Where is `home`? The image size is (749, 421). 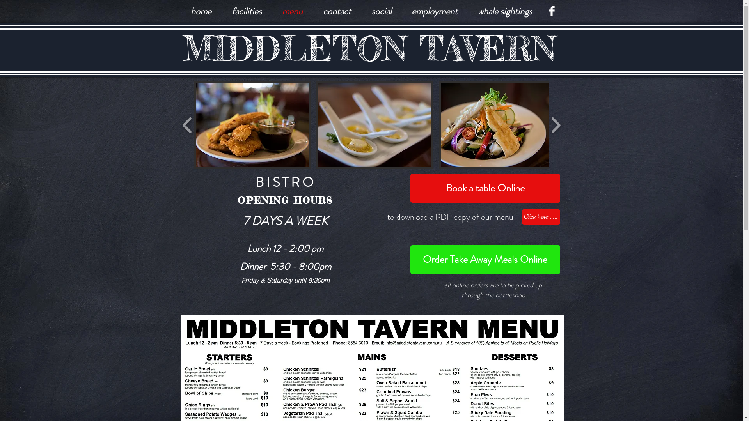
home is located at coordinates (201, 11).